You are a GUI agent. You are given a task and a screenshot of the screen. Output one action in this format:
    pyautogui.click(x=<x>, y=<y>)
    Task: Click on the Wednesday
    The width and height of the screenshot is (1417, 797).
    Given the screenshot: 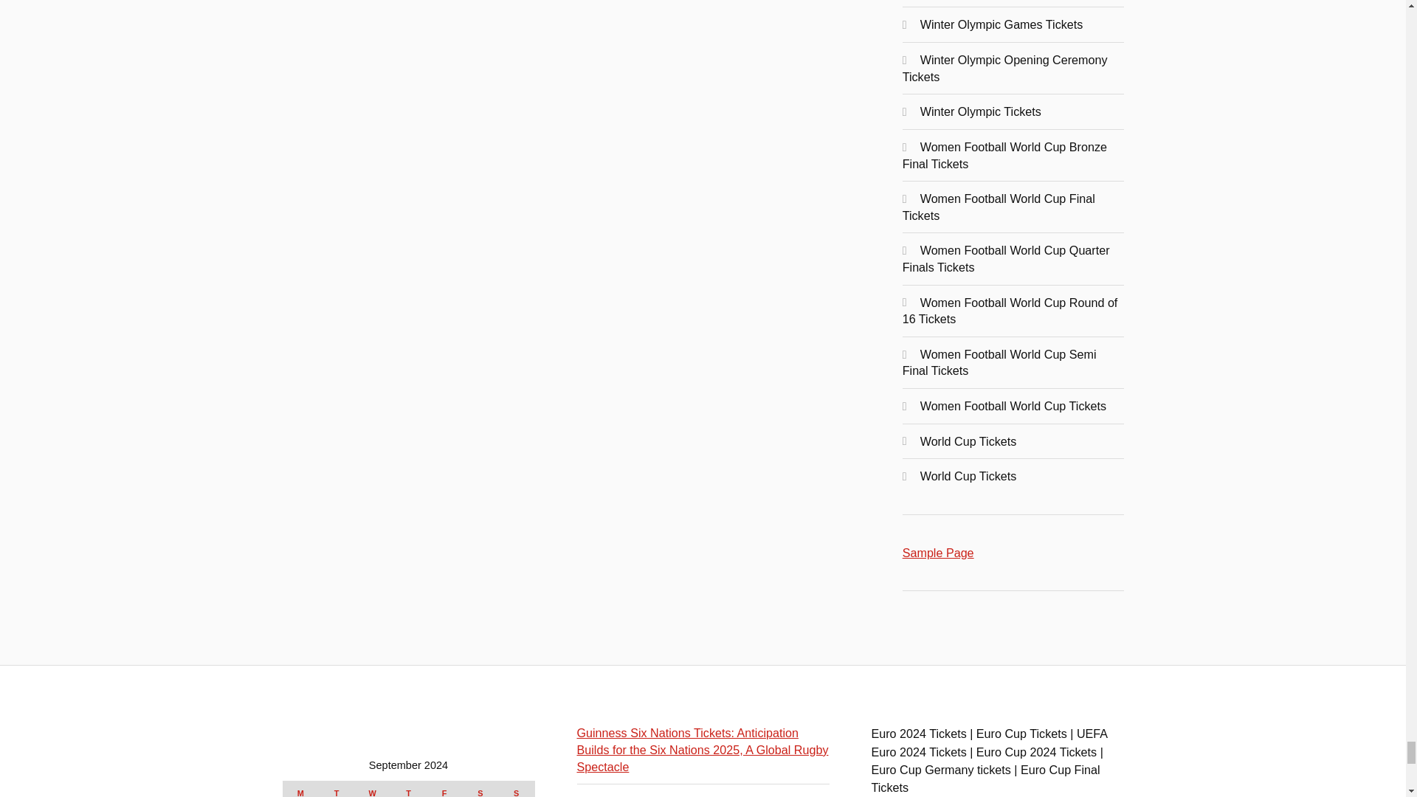 What is the action you would take?
    pyautogui.click(x=372, y=790)
    